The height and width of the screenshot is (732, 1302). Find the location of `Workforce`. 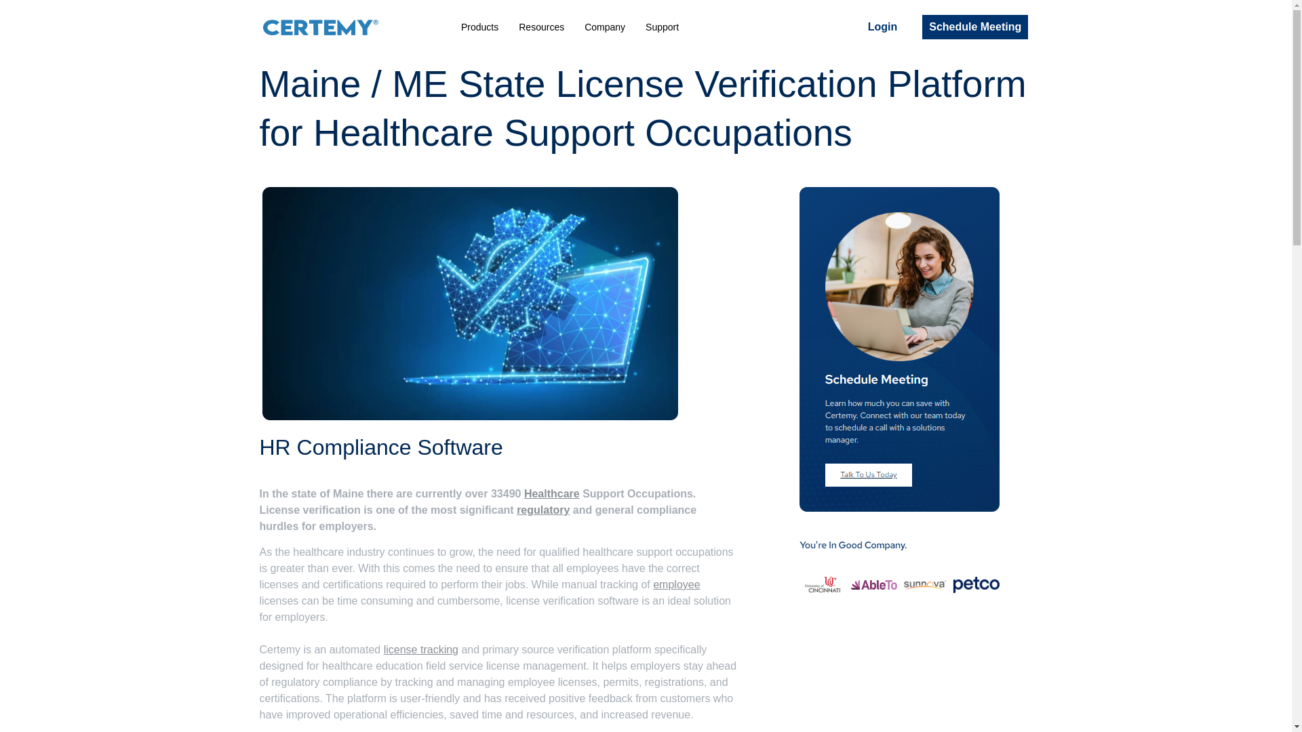

Workforce is located at coordinates (677, 584).